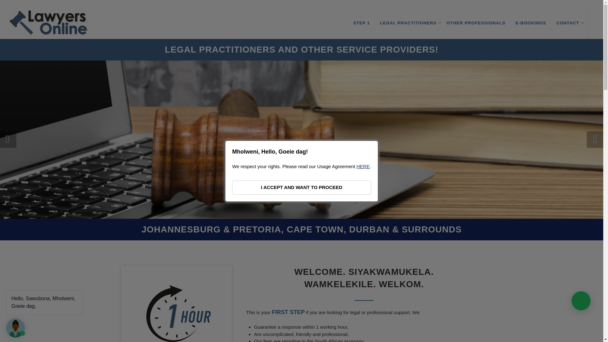  Describe the element at coordinates (567, 23) in the screenshot. I see `CONTACT` at that location.